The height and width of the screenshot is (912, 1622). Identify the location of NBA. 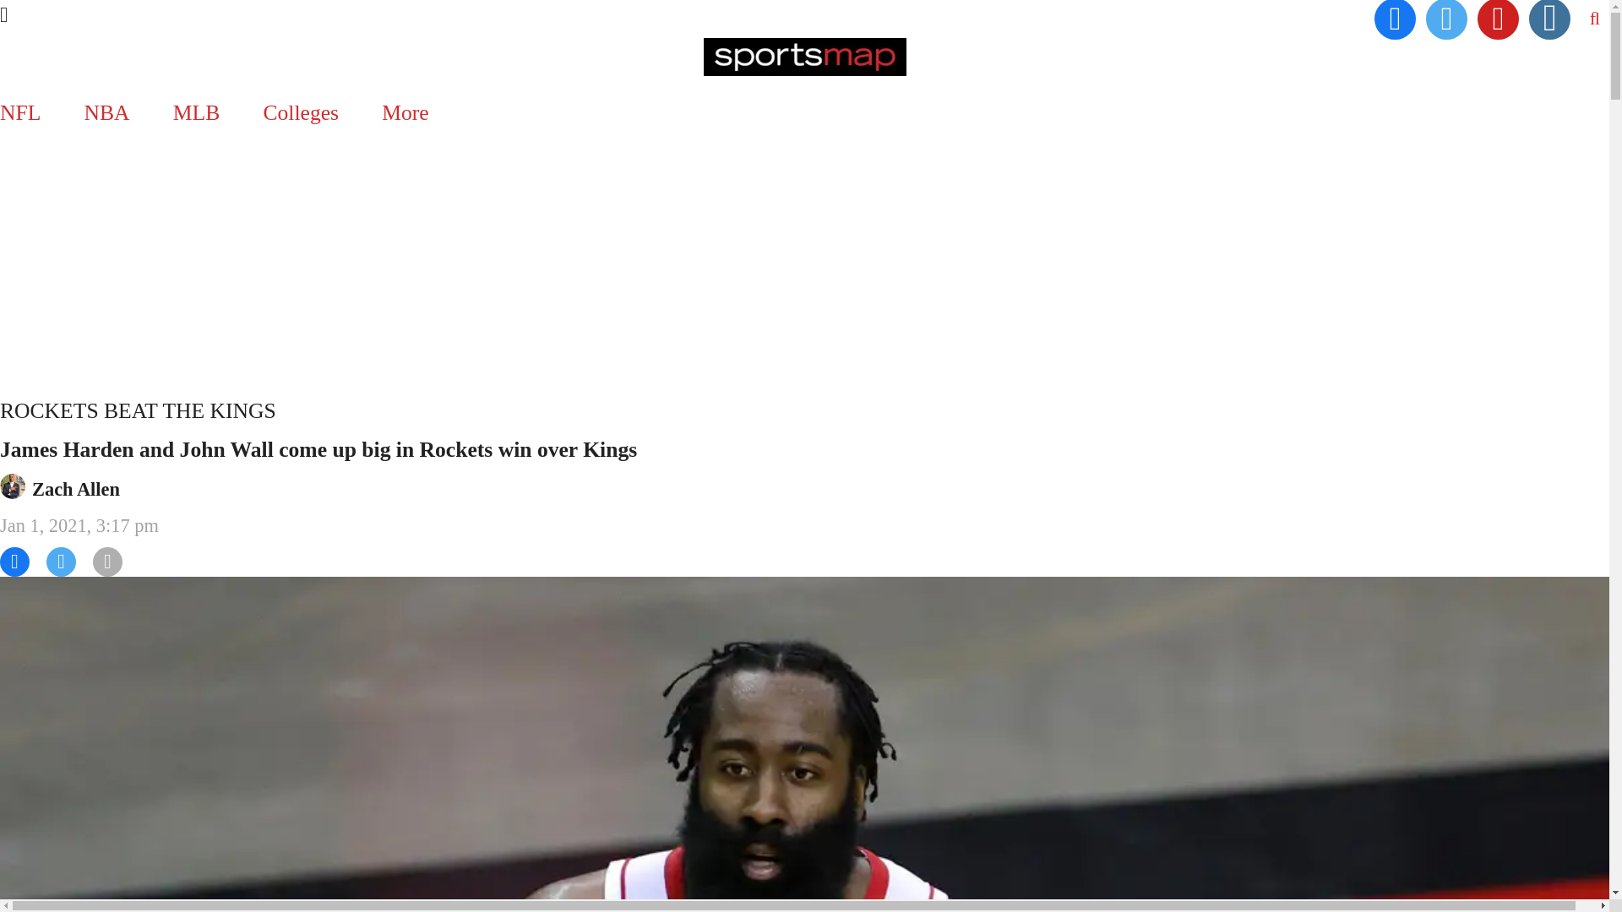
(106, 112).